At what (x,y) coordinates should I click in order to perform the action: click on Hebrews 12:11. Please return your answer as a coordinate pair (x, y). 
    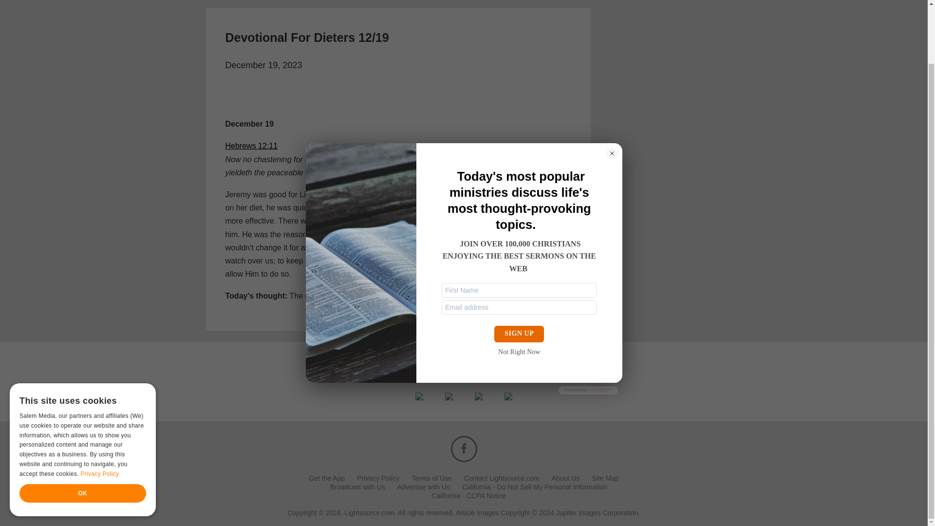
    Looking at the image, I should click on (251, 145).